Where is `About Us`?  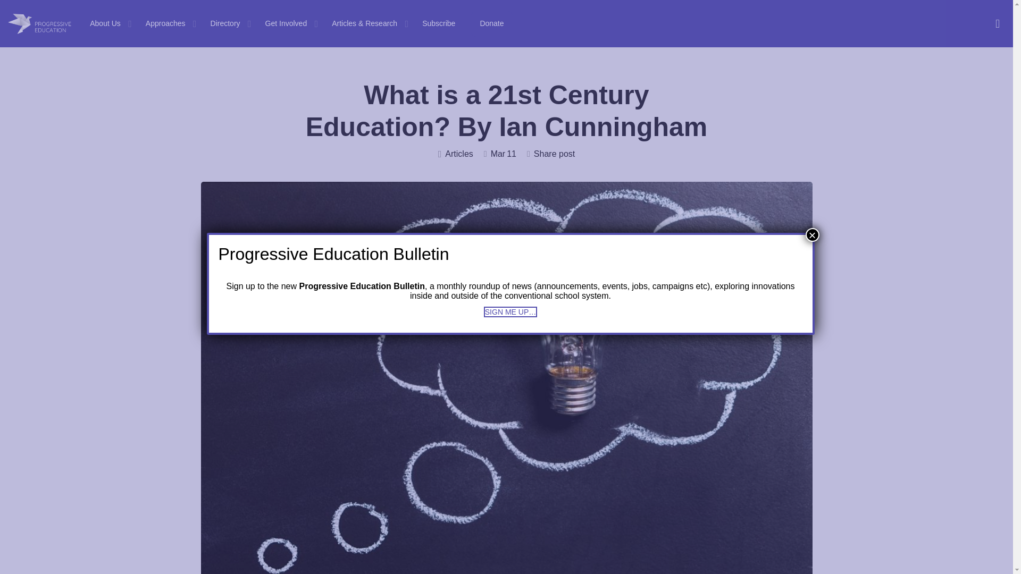 About Us is located at coordinates (105, 23).